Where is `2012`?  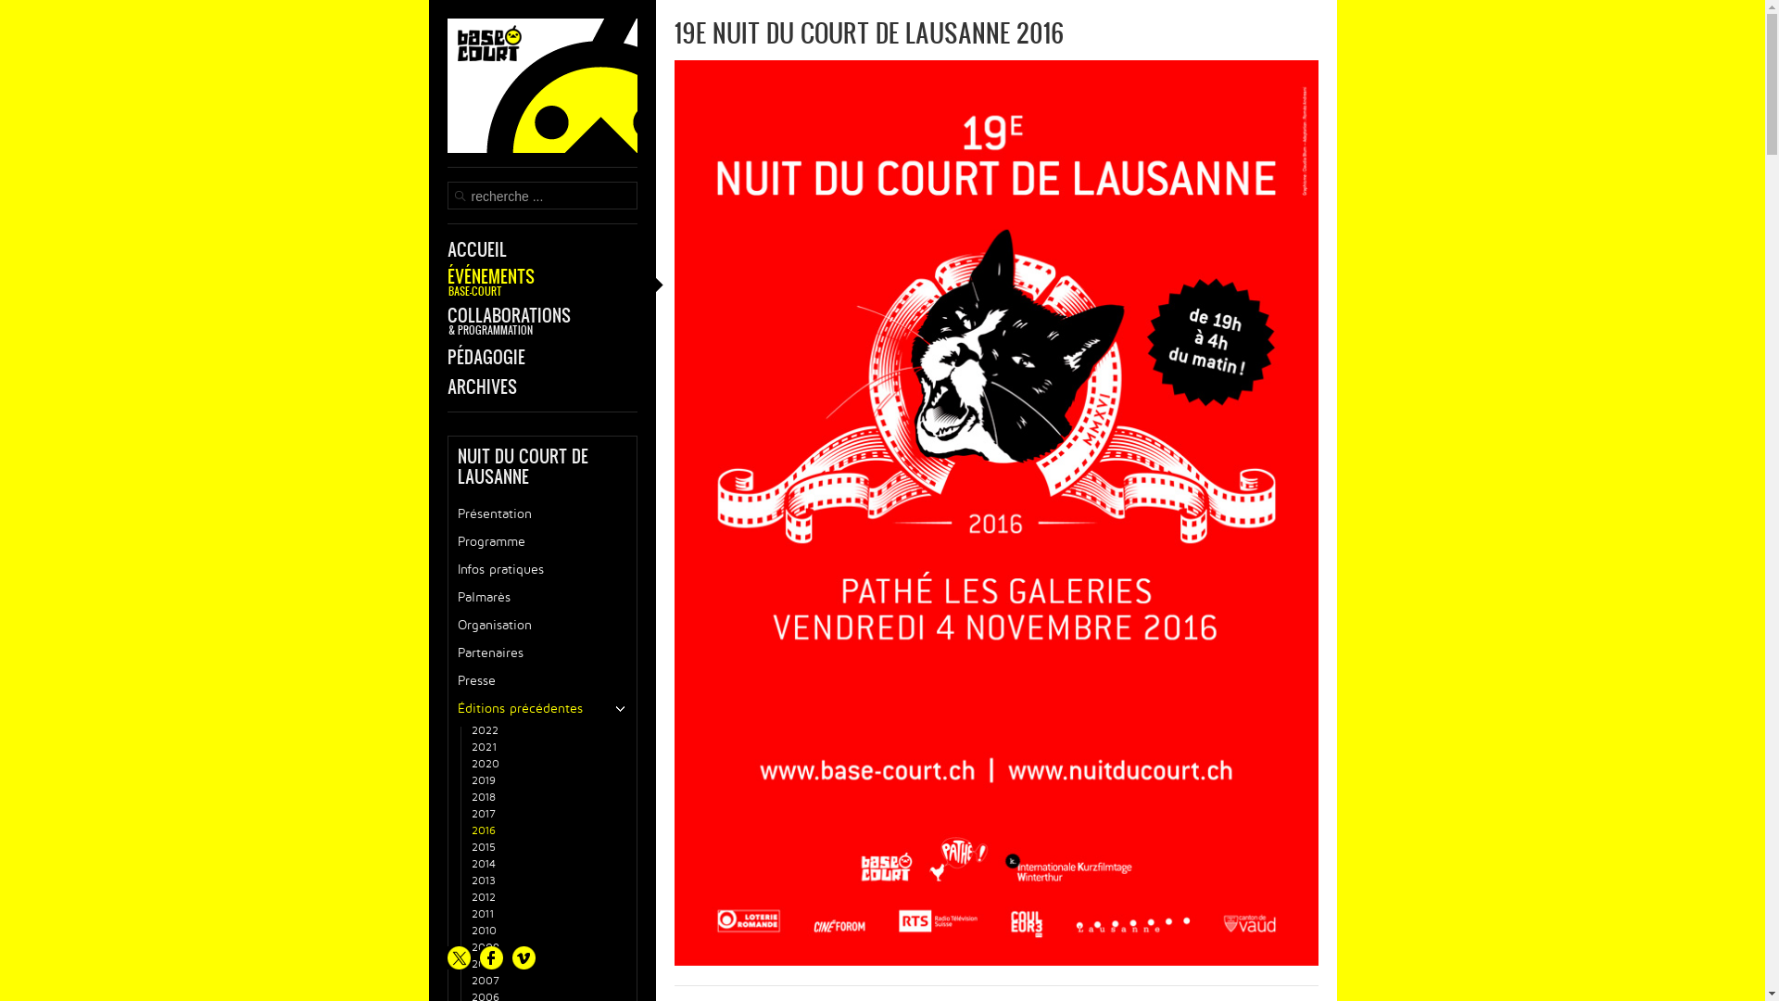 2012 is located at coordinates (549, 898).